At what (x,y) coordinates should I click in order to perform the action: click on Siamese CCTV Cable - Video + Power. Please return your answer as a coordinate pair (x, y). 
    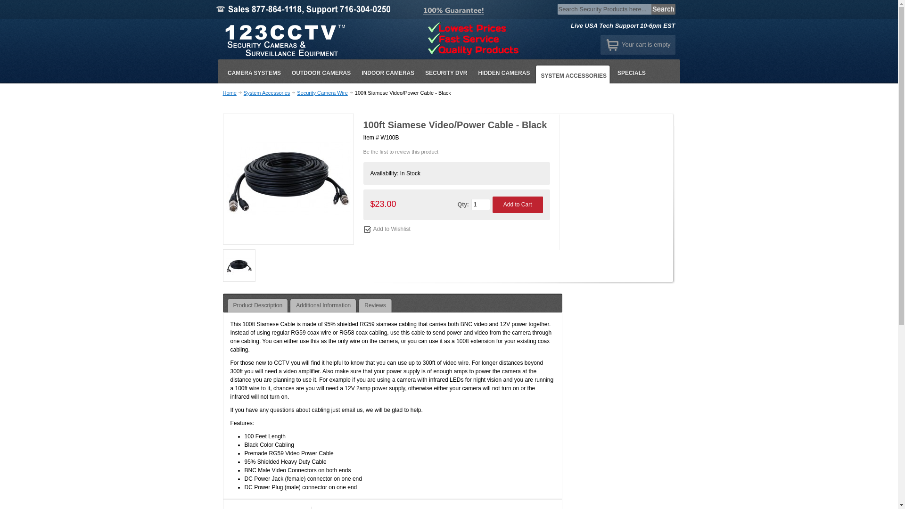
    Looking at the image, I should click on (239, 266).